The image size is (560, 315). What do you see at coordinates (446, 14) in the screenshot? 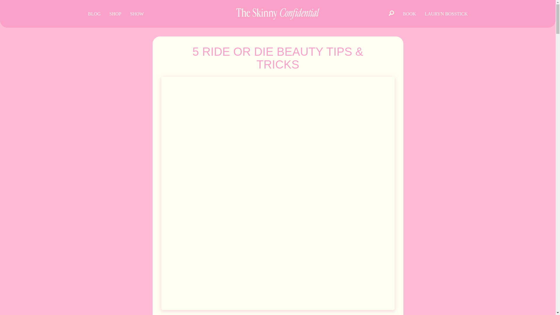
I see `LAURYN BOSSTICK` at bounding box center [446, 14].